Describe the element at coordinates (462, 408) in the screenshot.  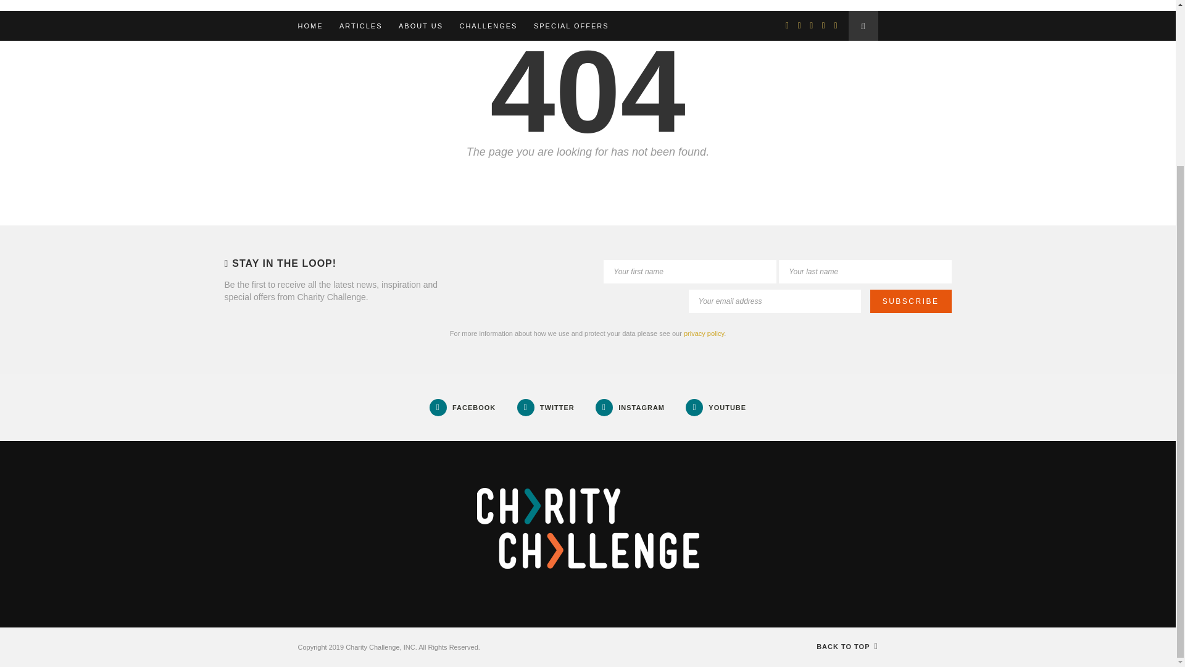
I see `FACEBOOK` at that location.